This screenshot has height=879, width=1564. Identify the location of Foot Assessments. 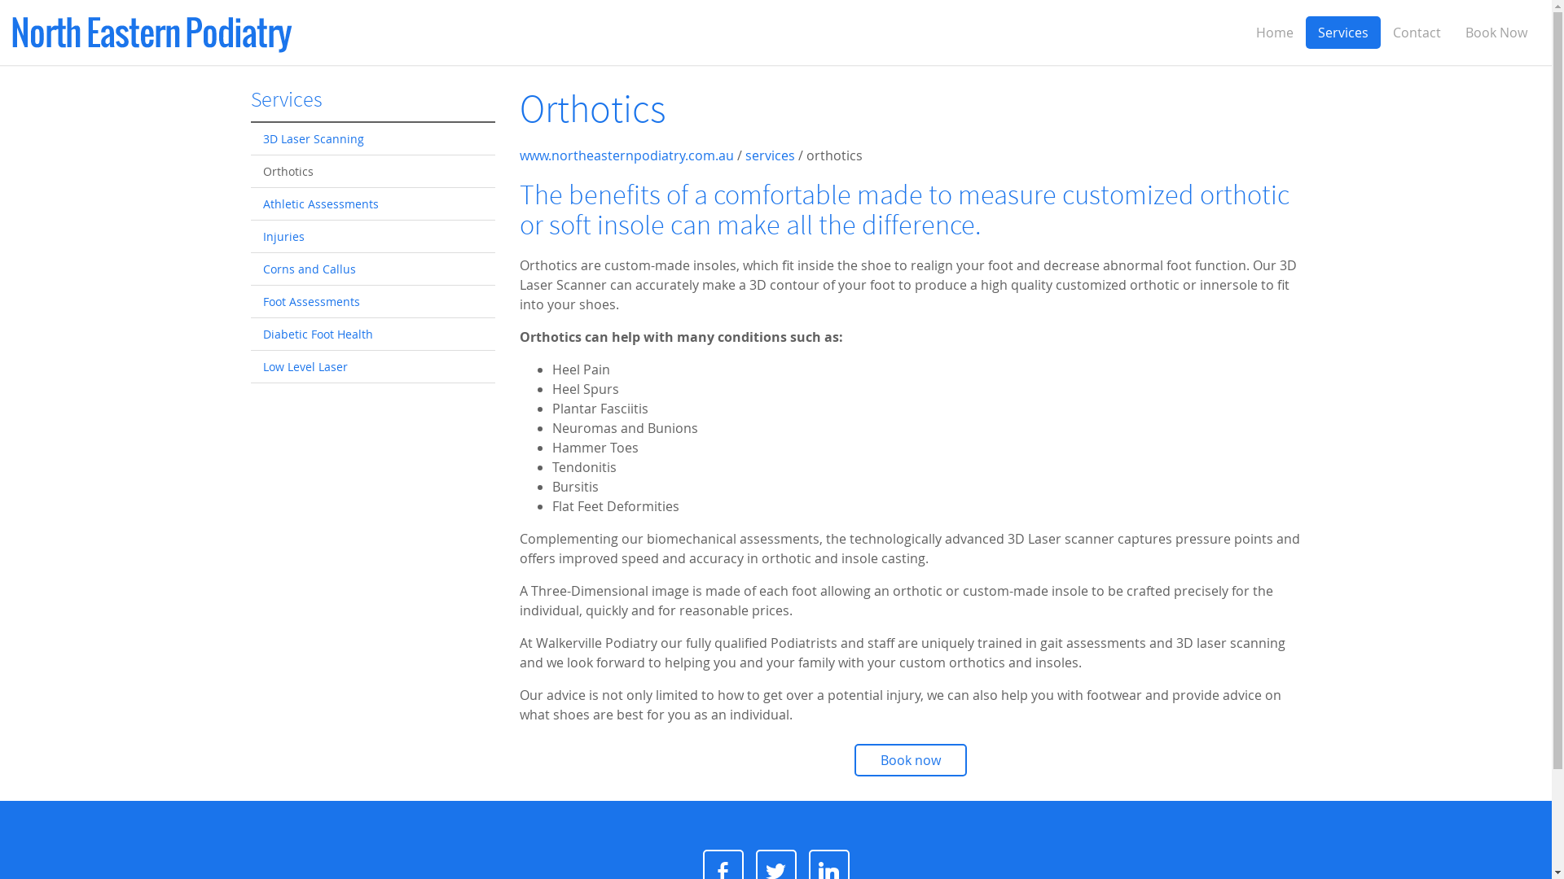
(373, 302).